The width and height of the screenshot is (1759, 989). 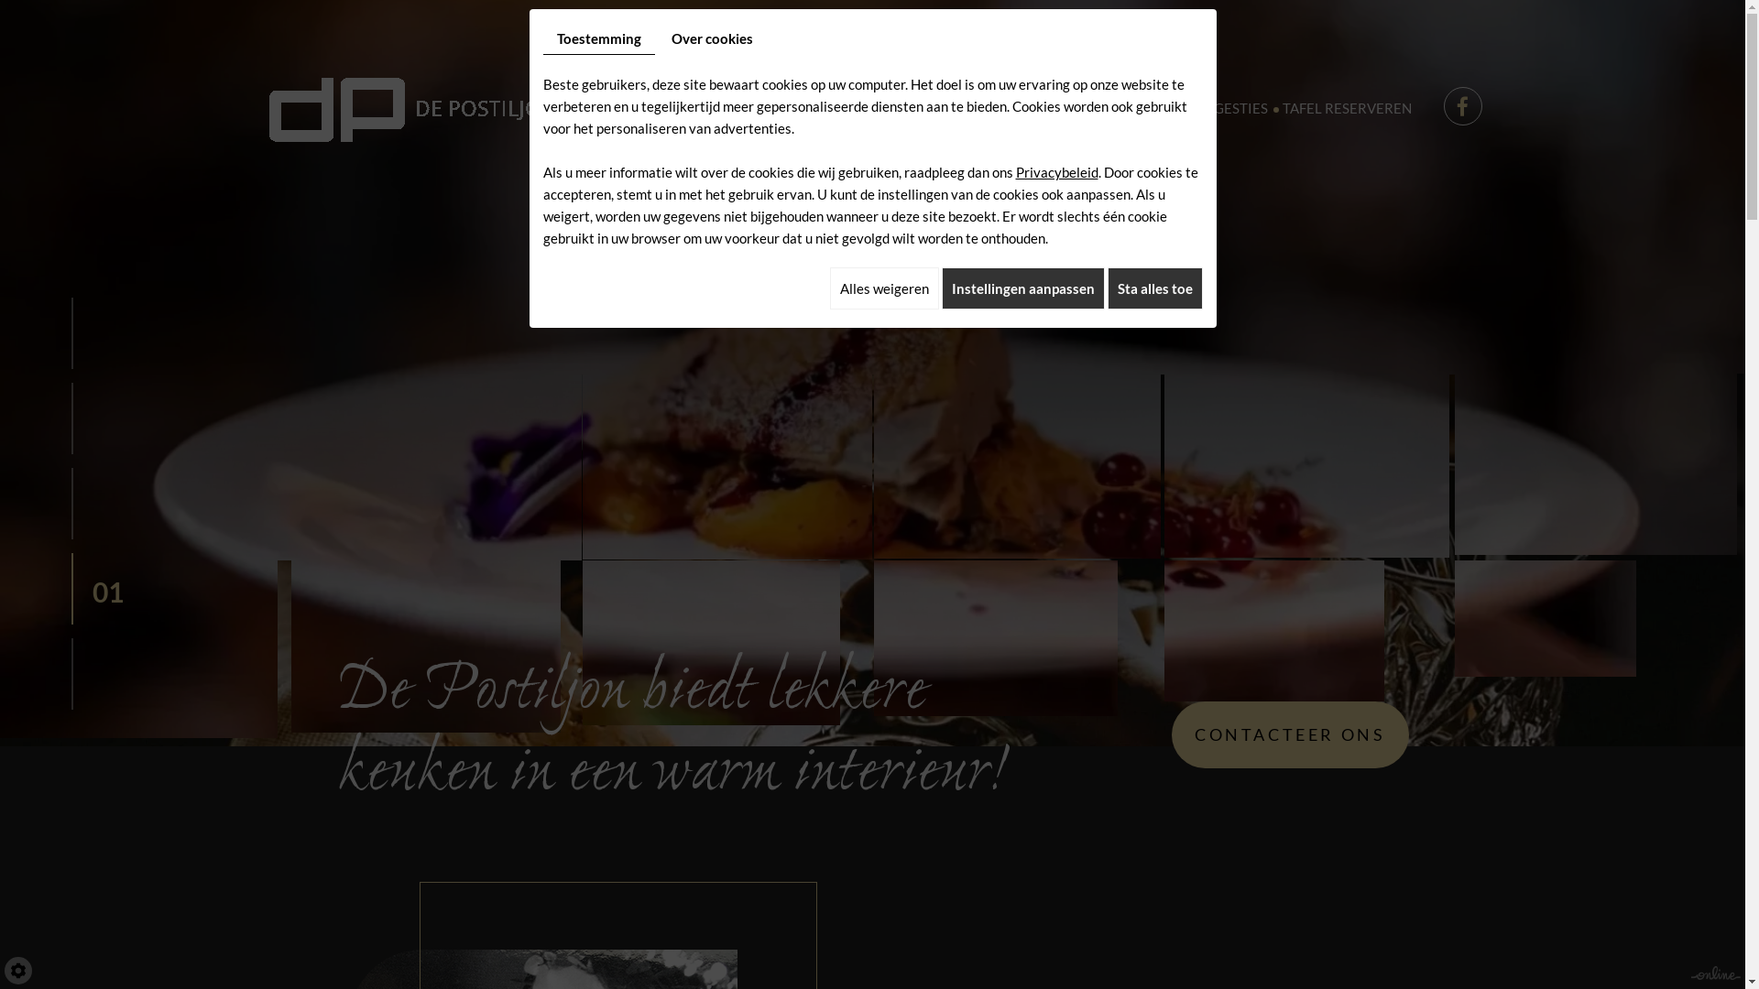 I want to click on Toestemming, so click(x=598, y=38).